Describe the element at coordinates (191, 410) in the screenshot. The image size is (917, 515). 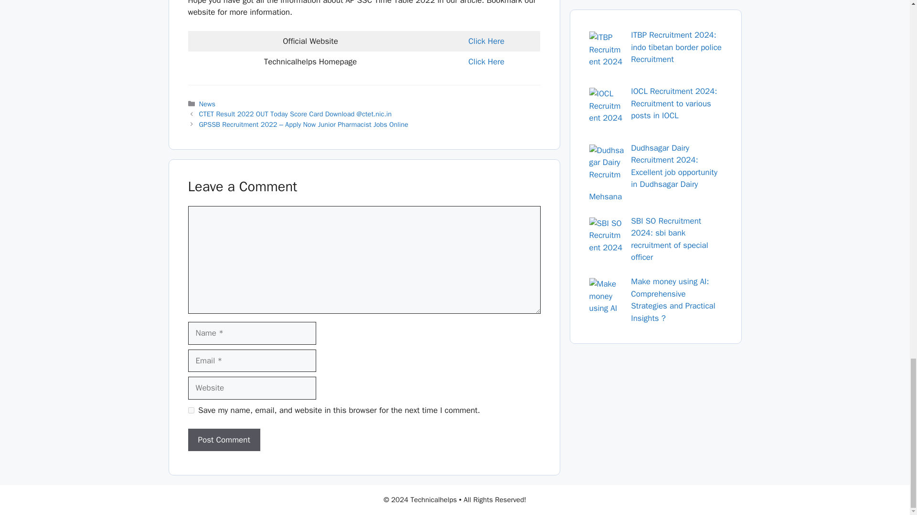
I see `yes` at that location.